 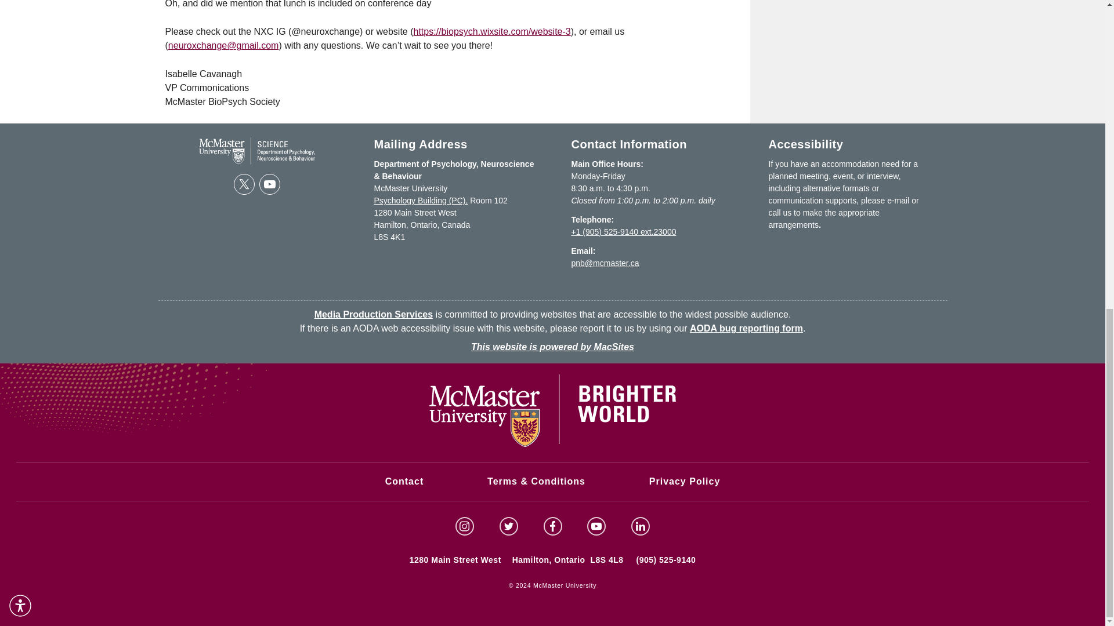 I want to click on Telephone number, so click(x=623, y=232).